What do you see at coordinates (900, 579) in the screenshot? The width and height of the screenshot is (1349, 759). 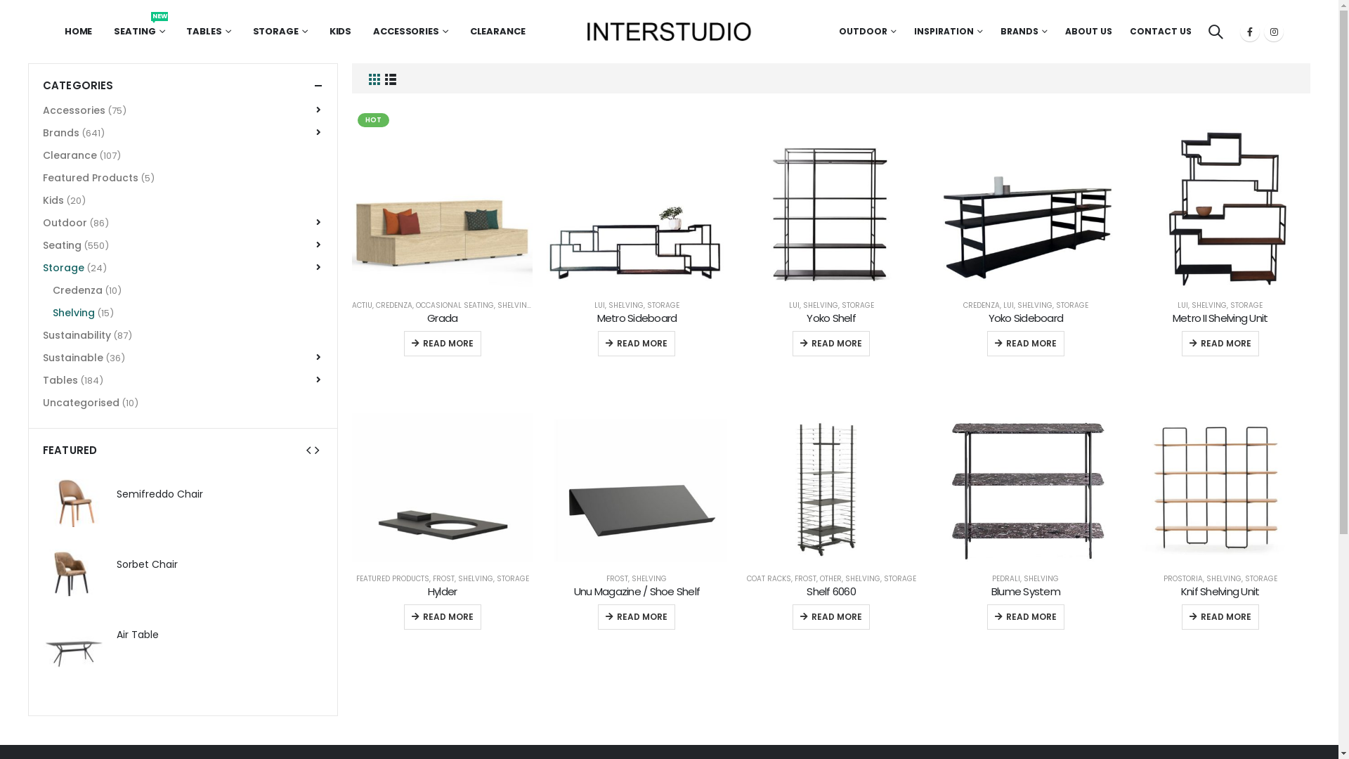 I see `STORAGE` at bounding box center [900, 579].